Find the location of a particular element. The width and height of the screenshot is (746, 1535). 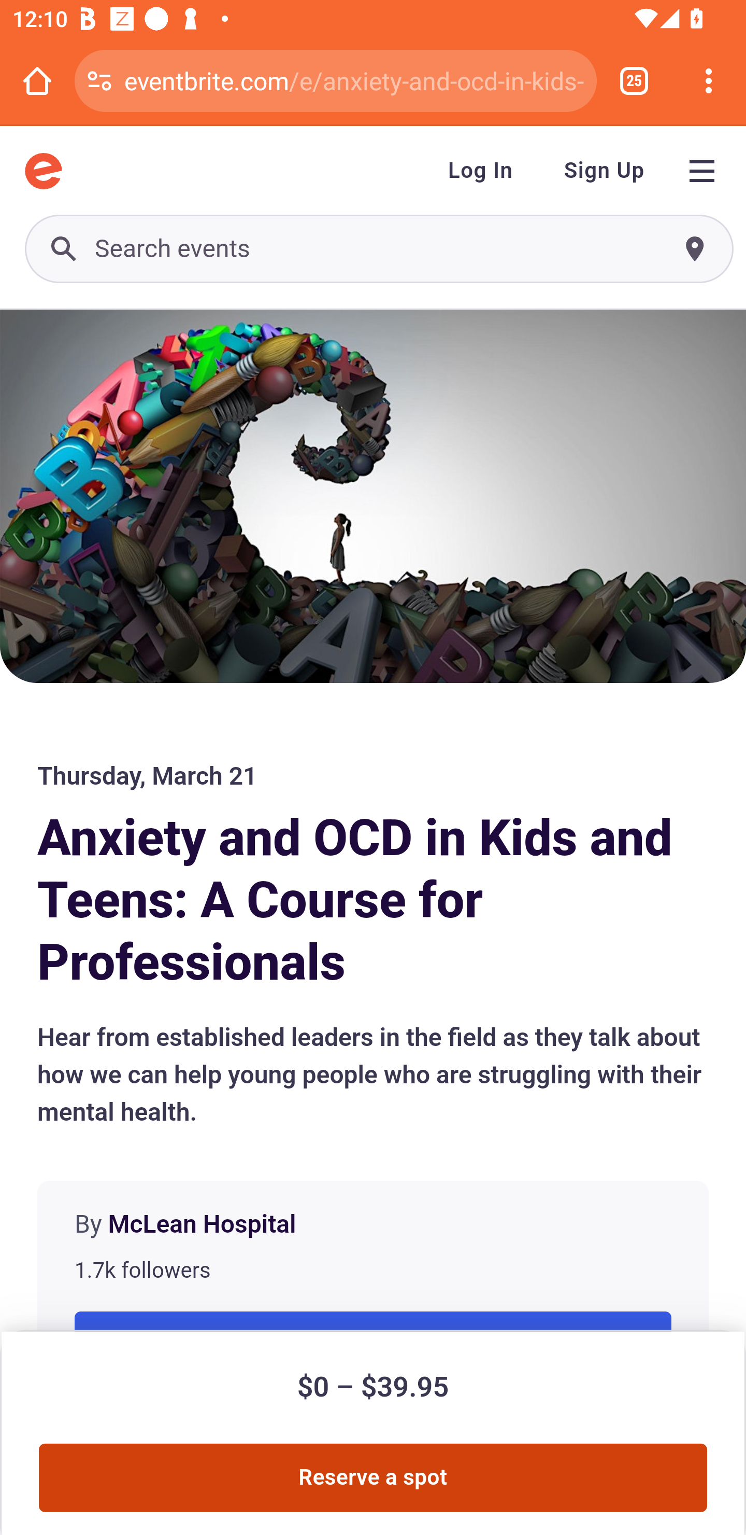

Search is located at coordinates (379, 248).